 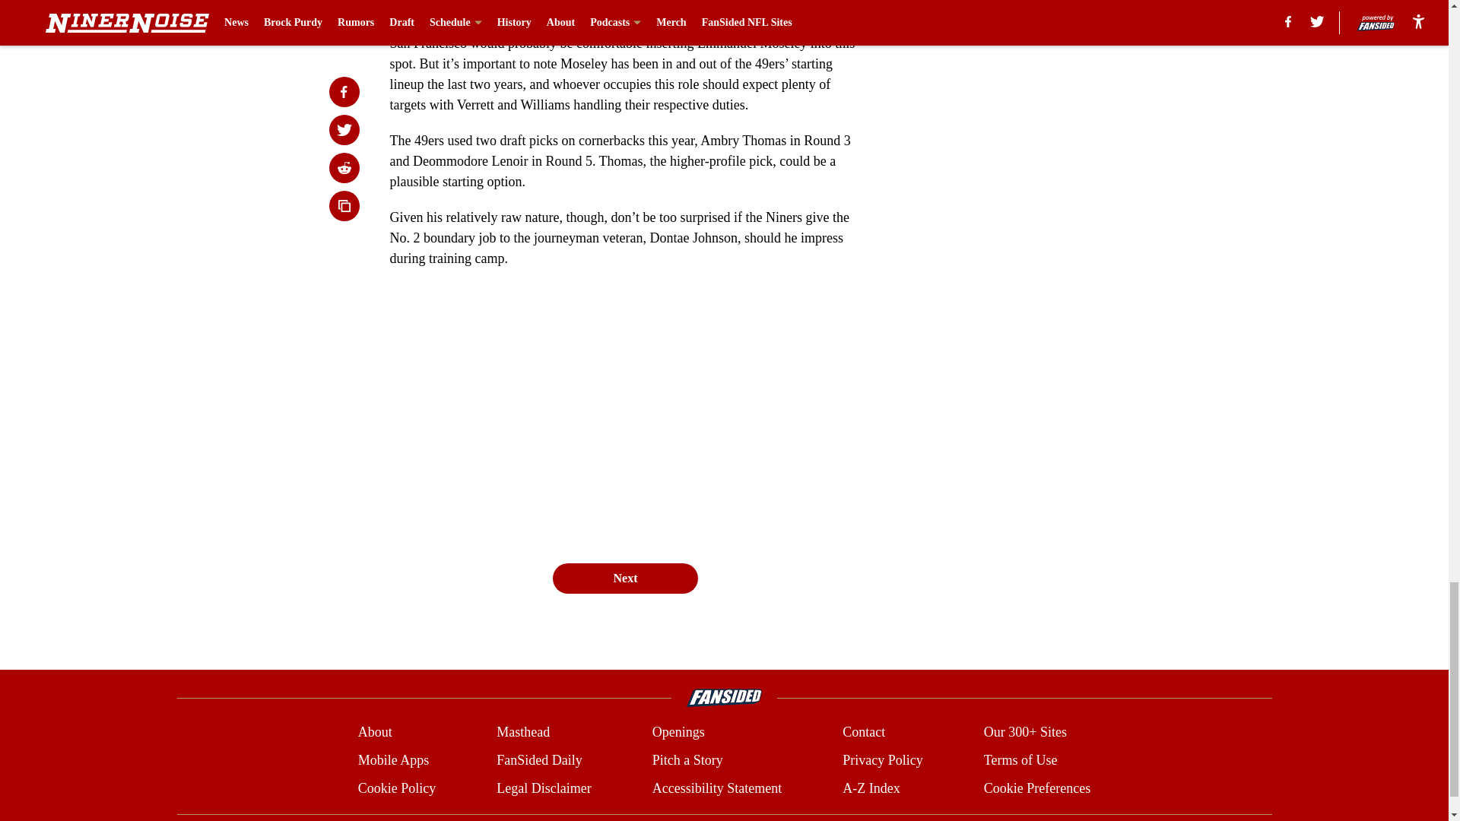 I want to click on Mobile Apps, so click(x=393, y=760).